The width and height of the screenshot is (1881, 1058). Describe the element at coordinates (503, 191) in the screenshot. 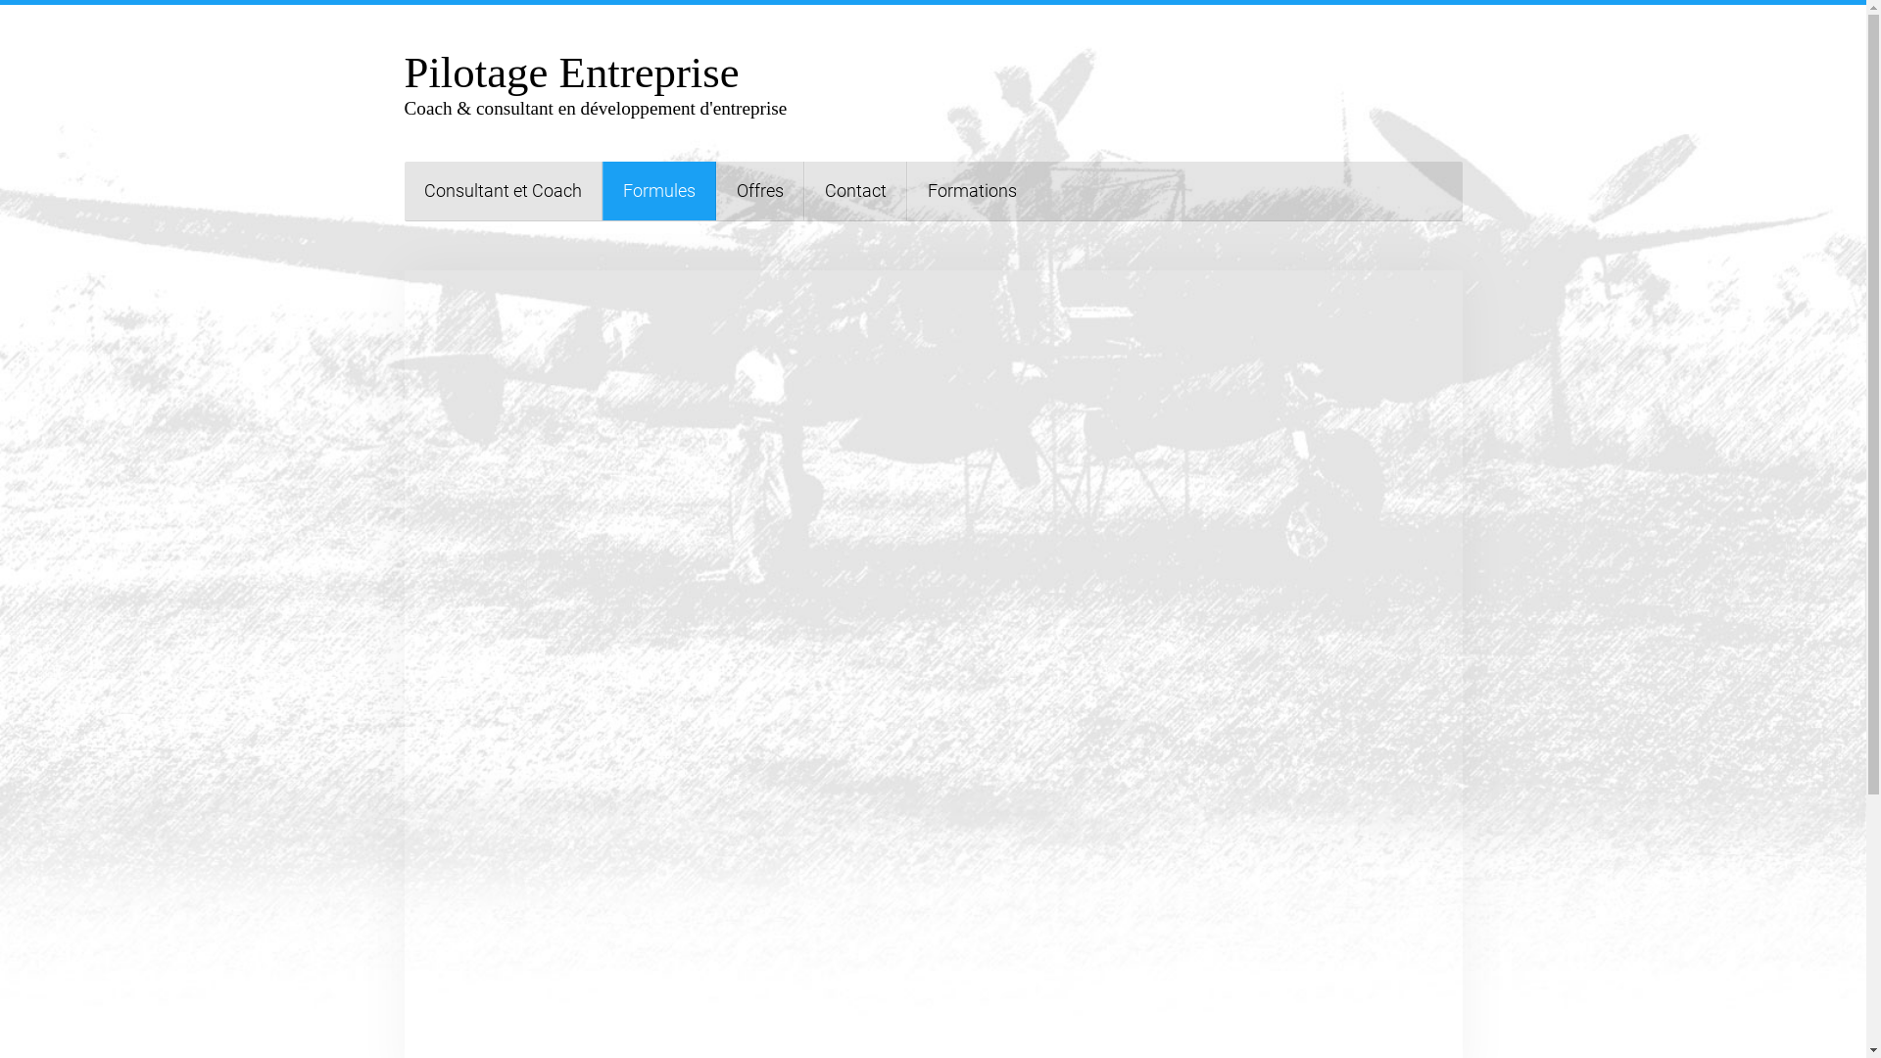

I see `Consultant et Coach` at that location.